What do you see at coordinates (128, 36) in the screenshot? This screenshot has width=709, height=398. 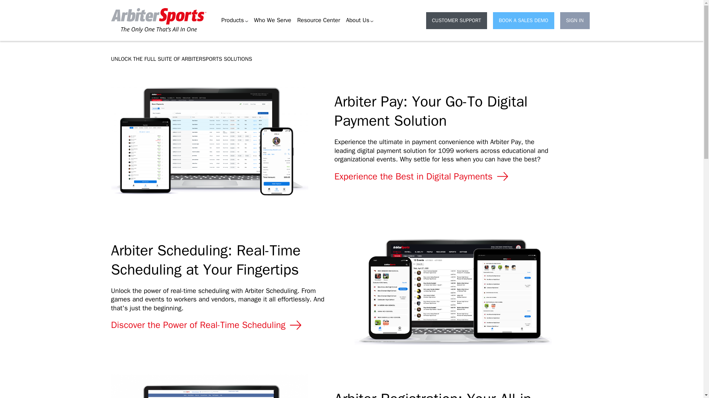 I see `Arbiter Sports` at bounding box center [128, 36].